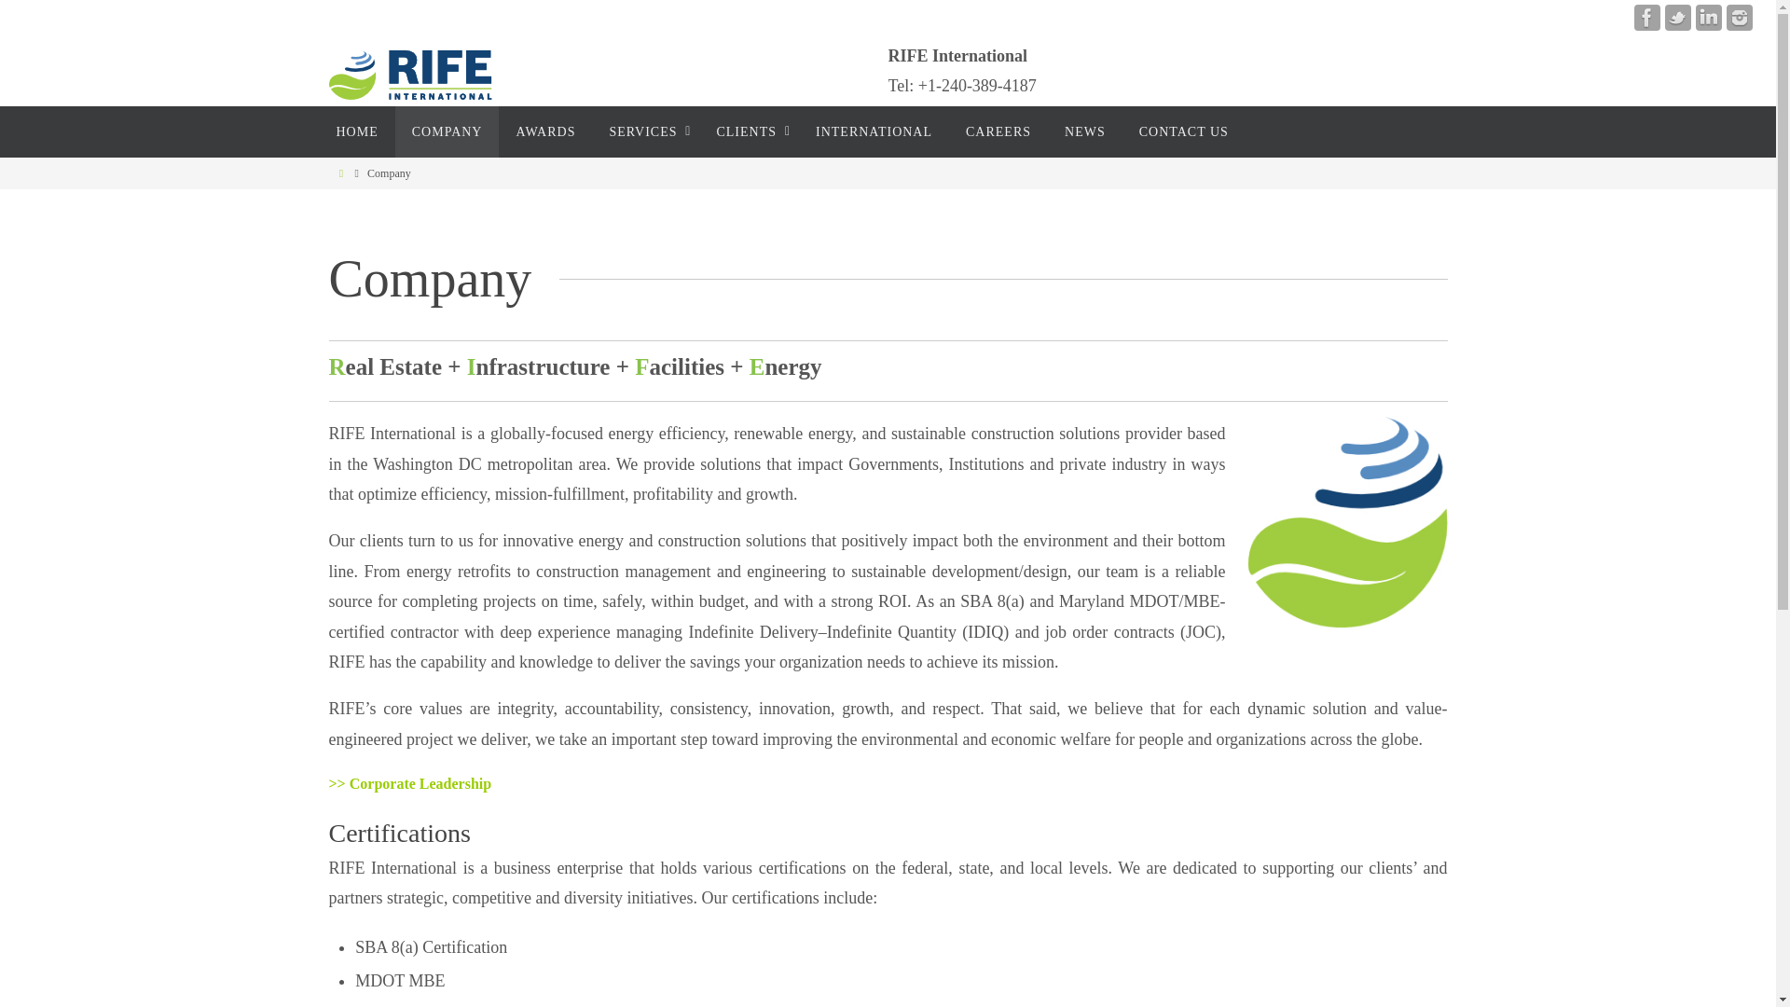  What do you see at coordinates (1084, 131) in the screenshot?
I see `NEWS` at bounding box center [1084, 131].